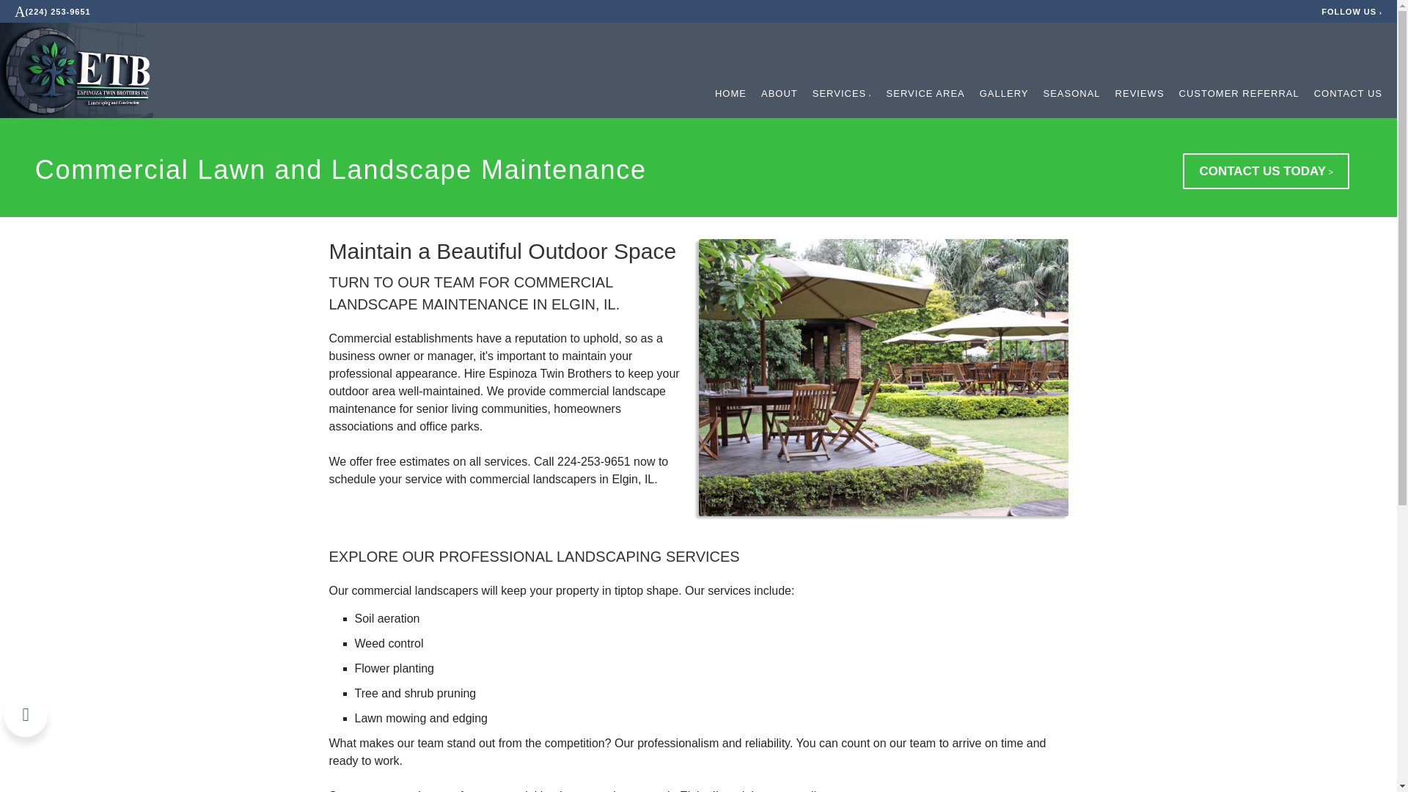 This screenshot has height=792, width=1408. What do you see at coordinates (1071, 94) in the screenshot?
I see `SEASONAL` at bounding box center [1071, 94].